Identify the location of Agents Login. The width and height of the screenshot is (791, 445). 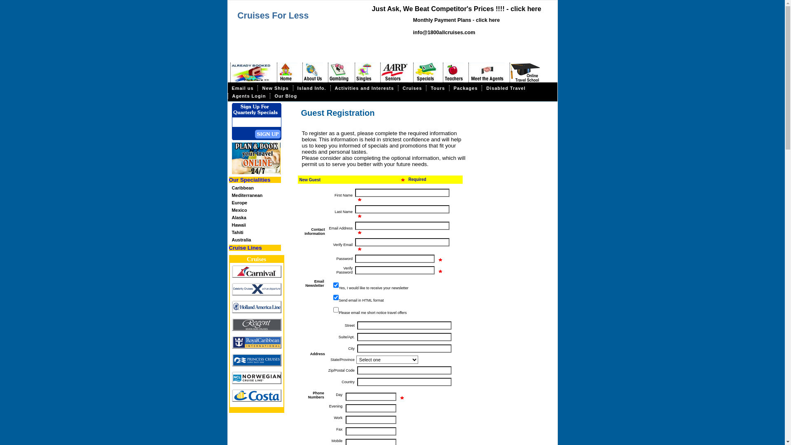
(249, 96).